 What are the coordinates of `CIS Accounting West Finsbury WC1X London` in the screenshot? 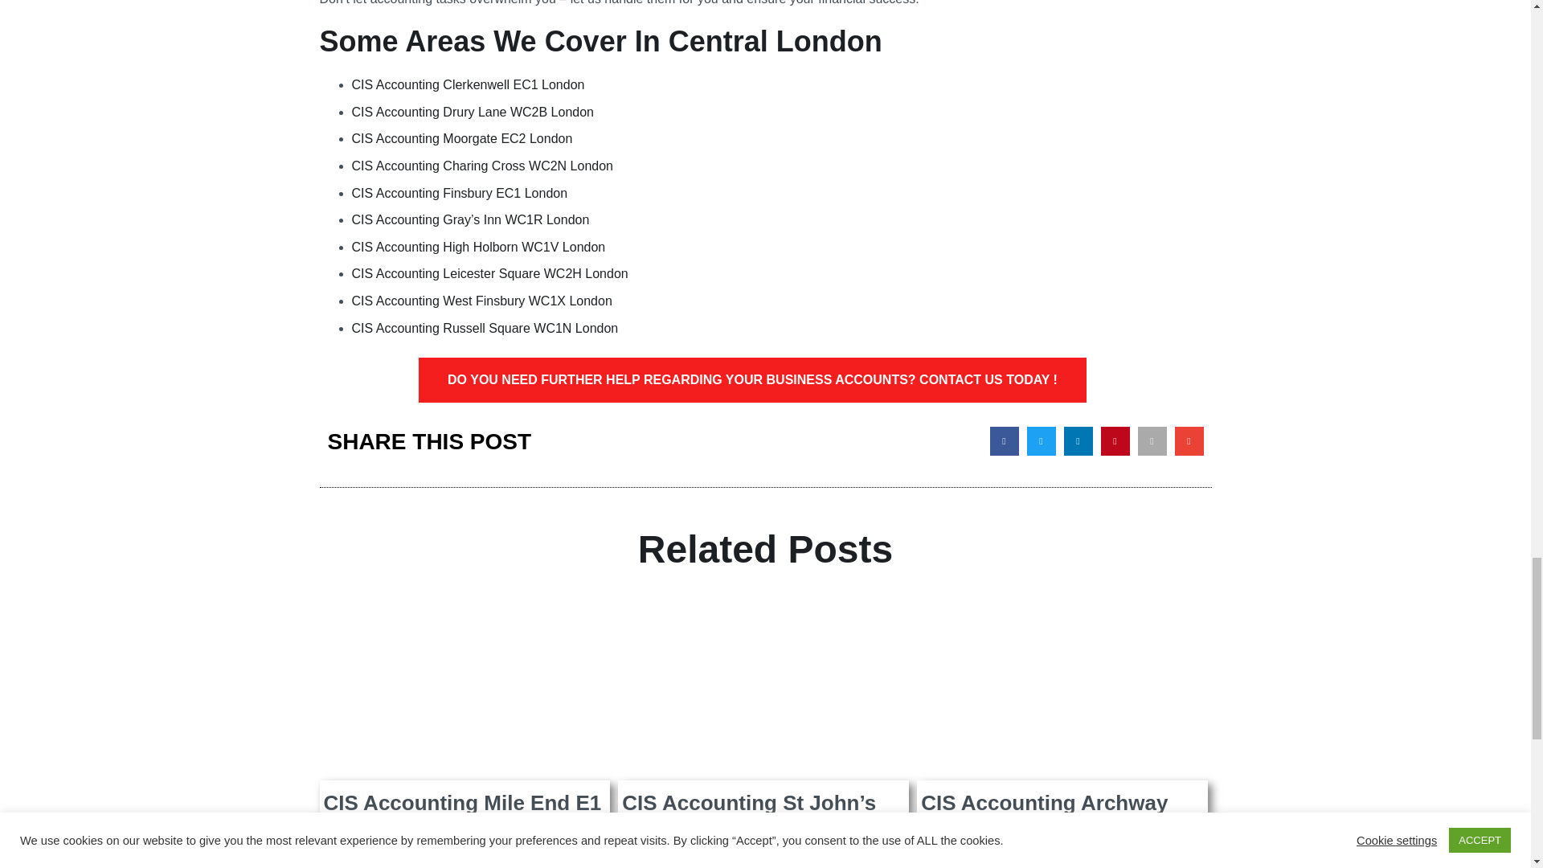 It's located at (482, 301).